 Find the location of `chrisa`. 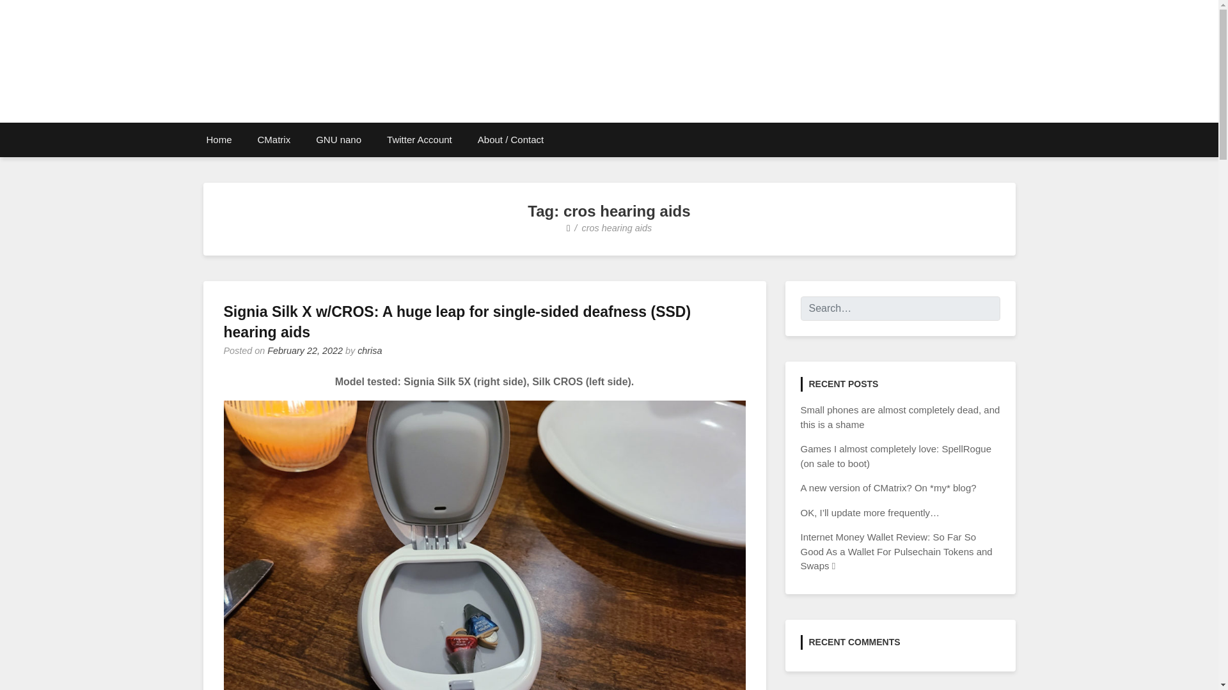

chrisa is located at coordinates (370, 351).